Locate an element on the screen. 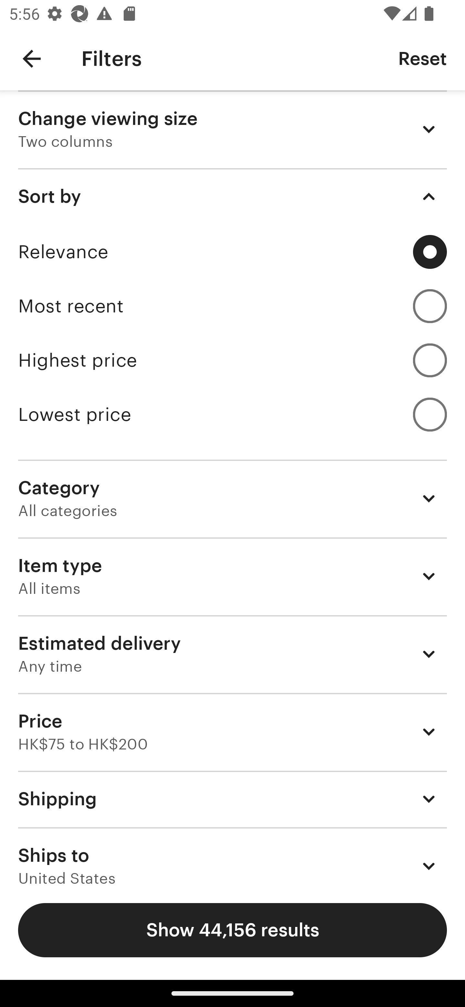 This screenshot has width=465, height=1007. Sort by is located at coordinates (232, 196).